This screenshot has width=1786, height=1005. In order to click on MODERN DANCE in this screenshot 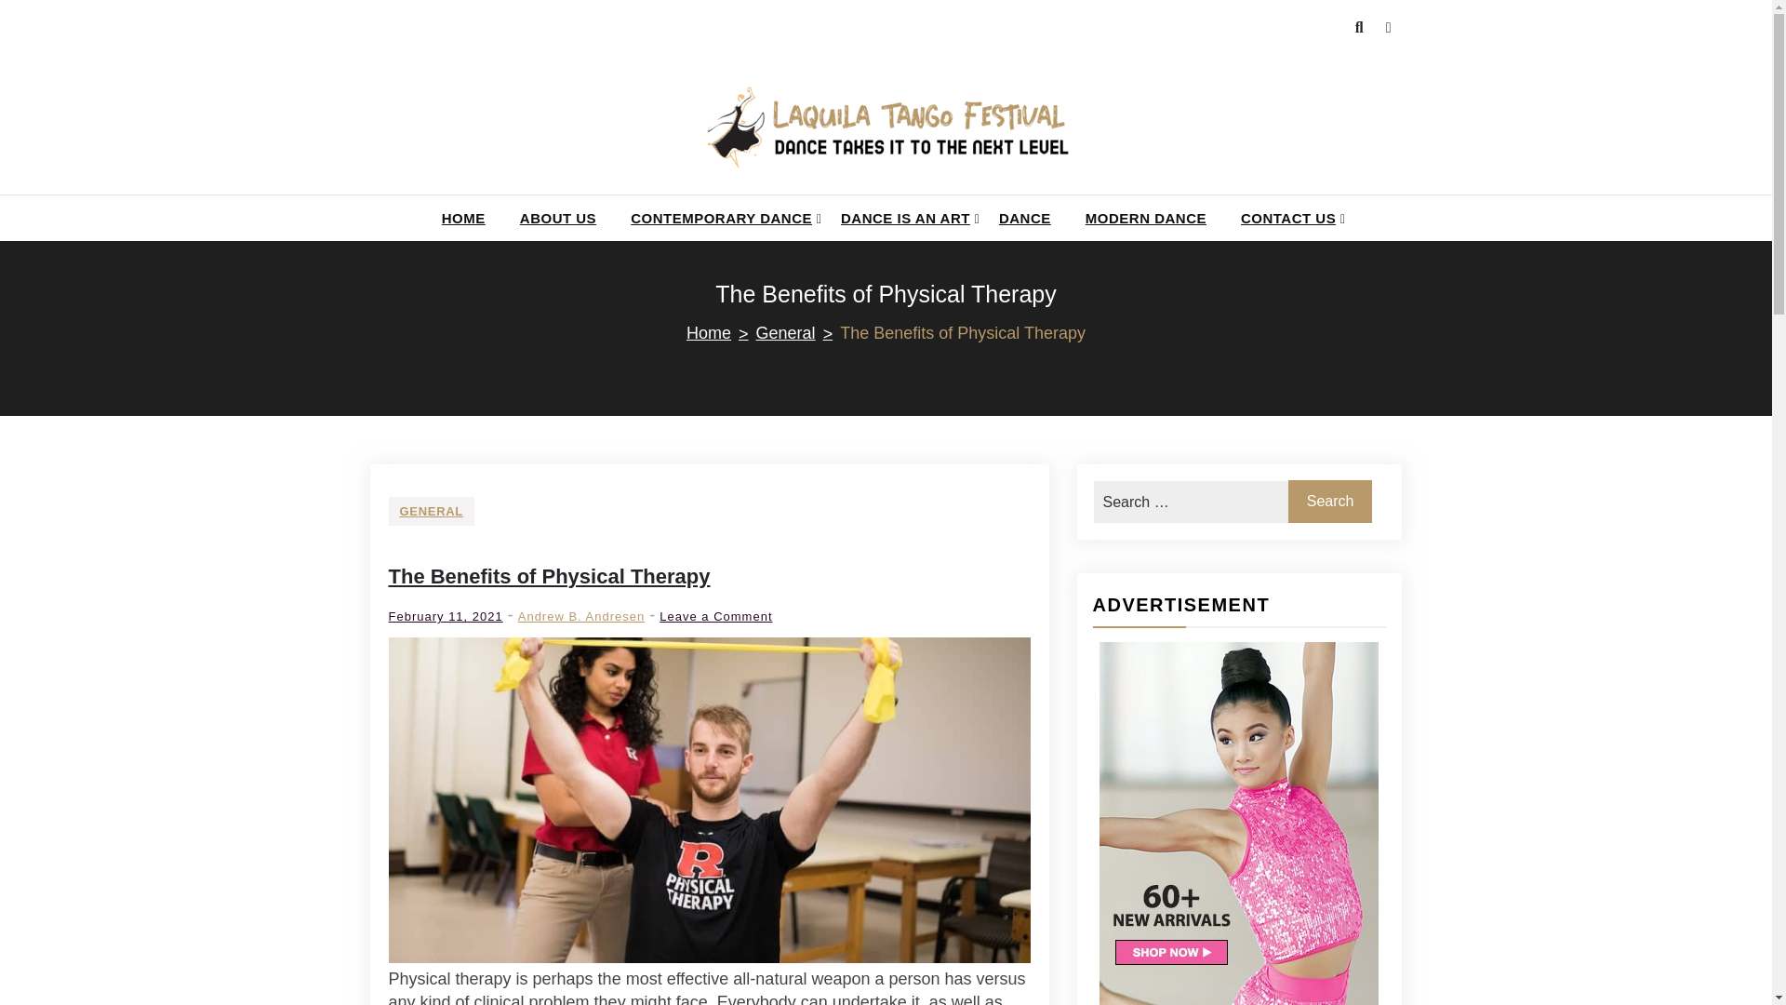, I will do `click(1146, 218)`.